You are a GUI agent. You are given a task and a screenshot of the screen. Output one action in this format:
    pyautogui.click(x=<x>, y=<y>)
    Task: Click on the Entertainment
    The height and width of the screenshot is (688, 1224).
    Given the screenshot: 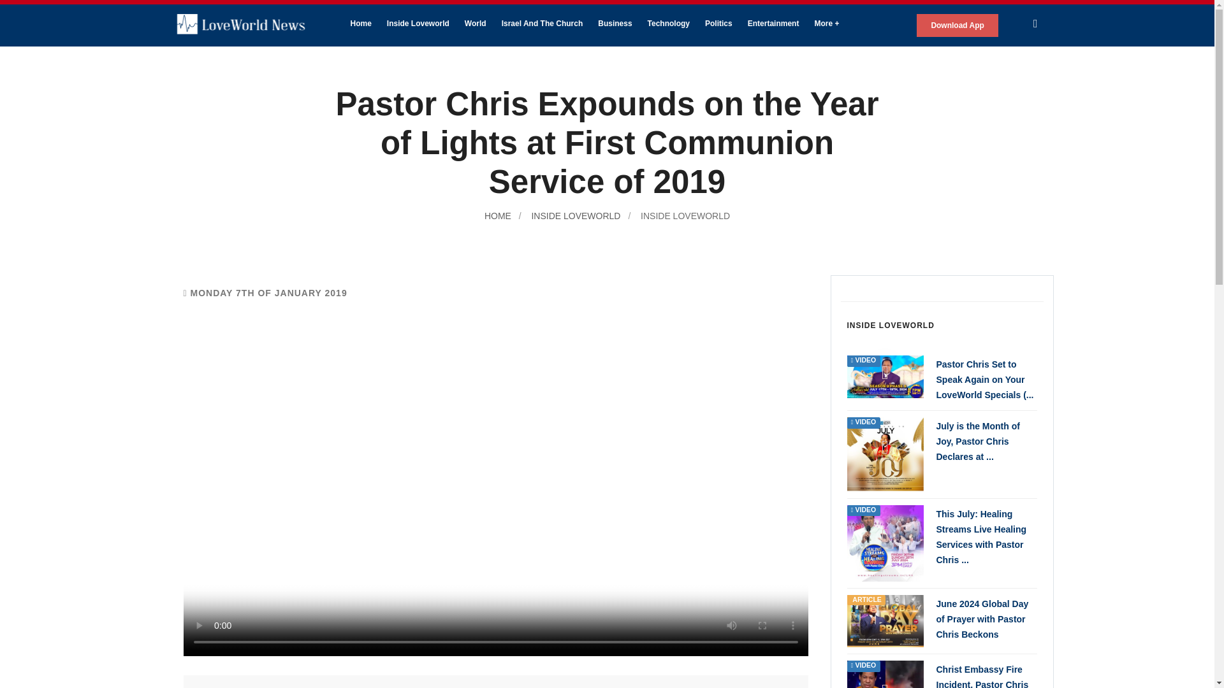 What is the action you would take?
    pyautogui.click(x=773, y=23)
    